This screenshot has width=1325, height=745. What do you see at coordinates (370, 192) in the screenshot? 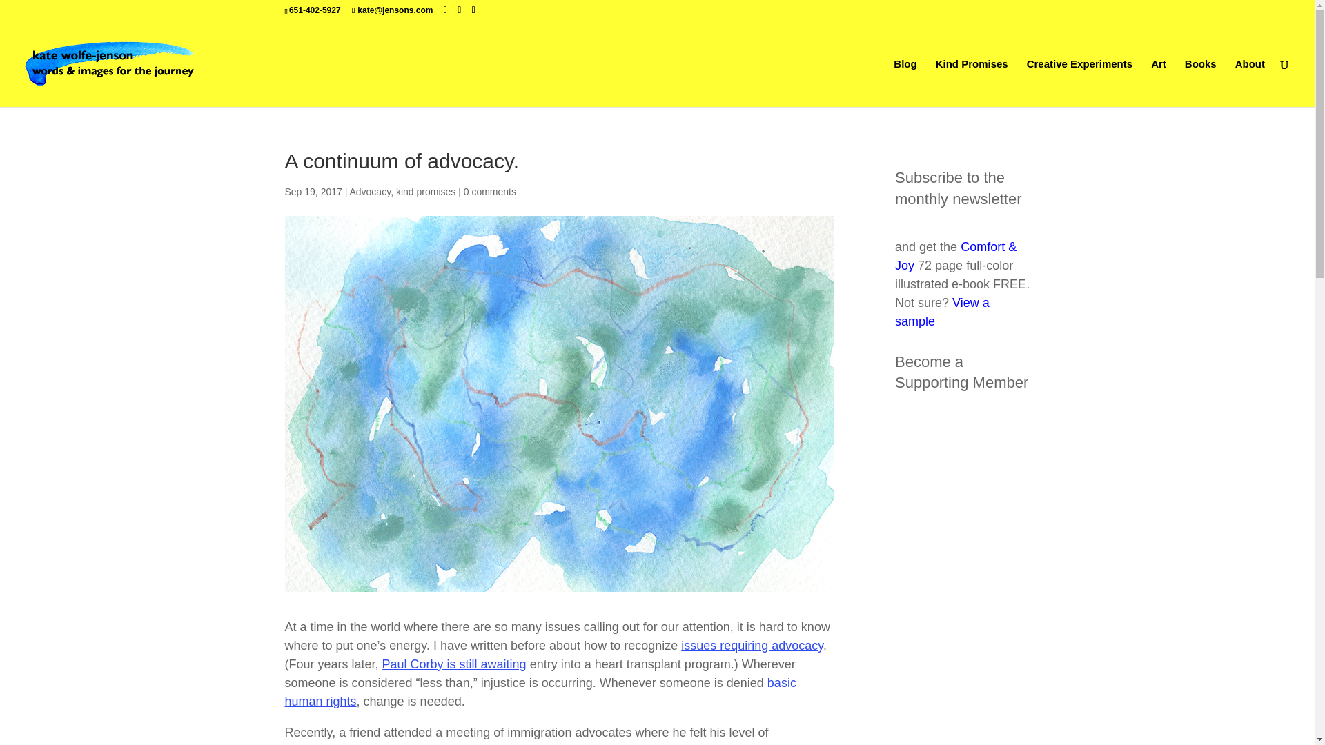
I see `Advocacy` at bounding box center [370, 192].